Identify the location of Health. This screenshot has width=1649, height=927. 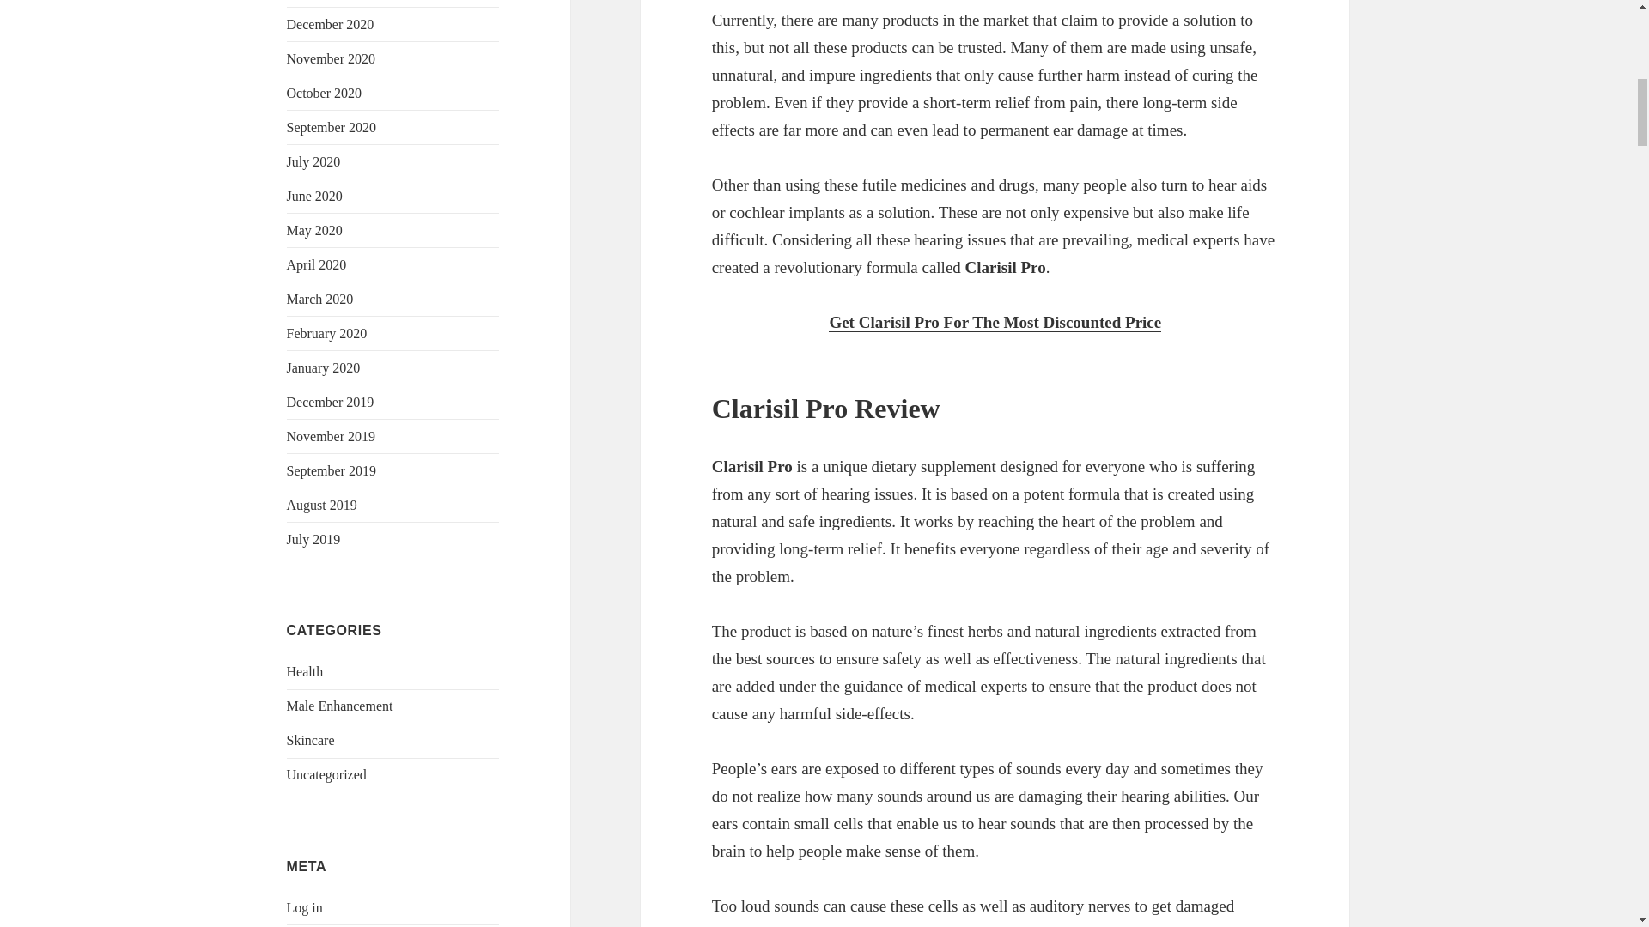
(305, 671).